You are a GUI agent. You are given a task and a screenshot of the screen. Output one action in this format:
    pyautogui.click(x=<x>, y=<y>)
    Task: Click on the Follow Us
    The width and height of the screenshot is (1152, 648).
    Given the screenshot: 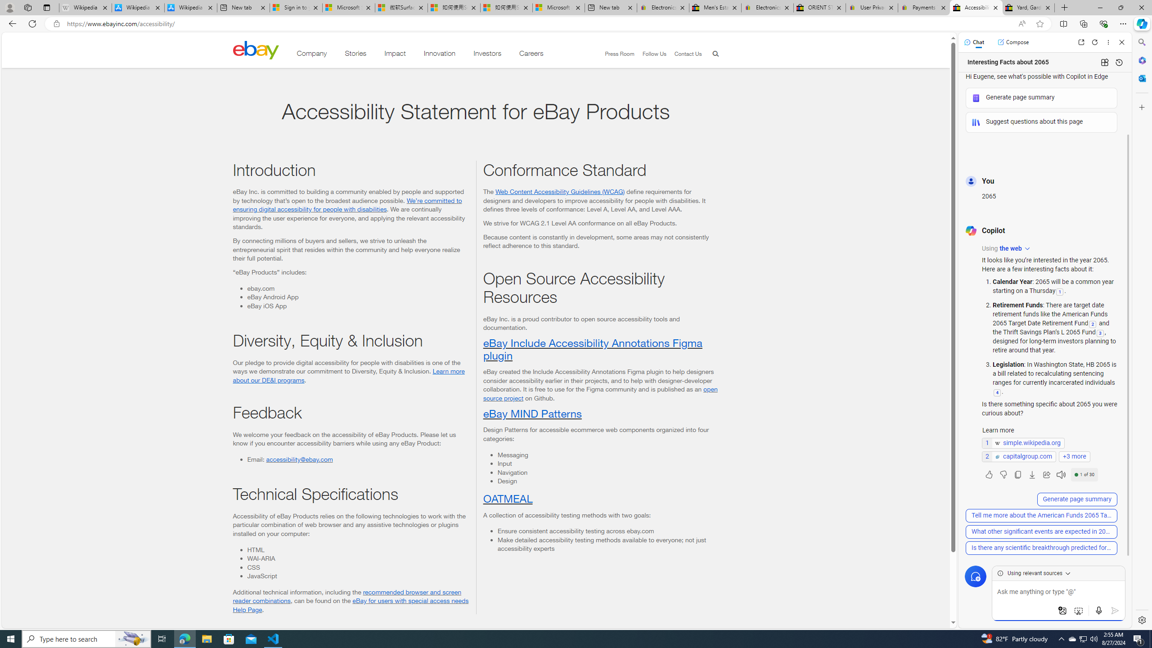 What is the action you would take?
    pyautogui.click(x=650, y=54)
    